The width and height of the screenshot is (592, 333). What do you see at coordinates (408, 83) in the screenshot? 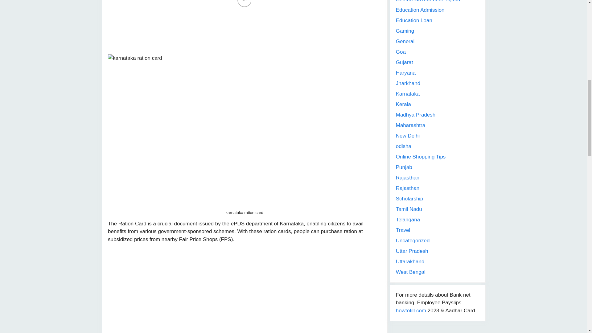
I see `Jharkhand` at bounding box center [408, 83].